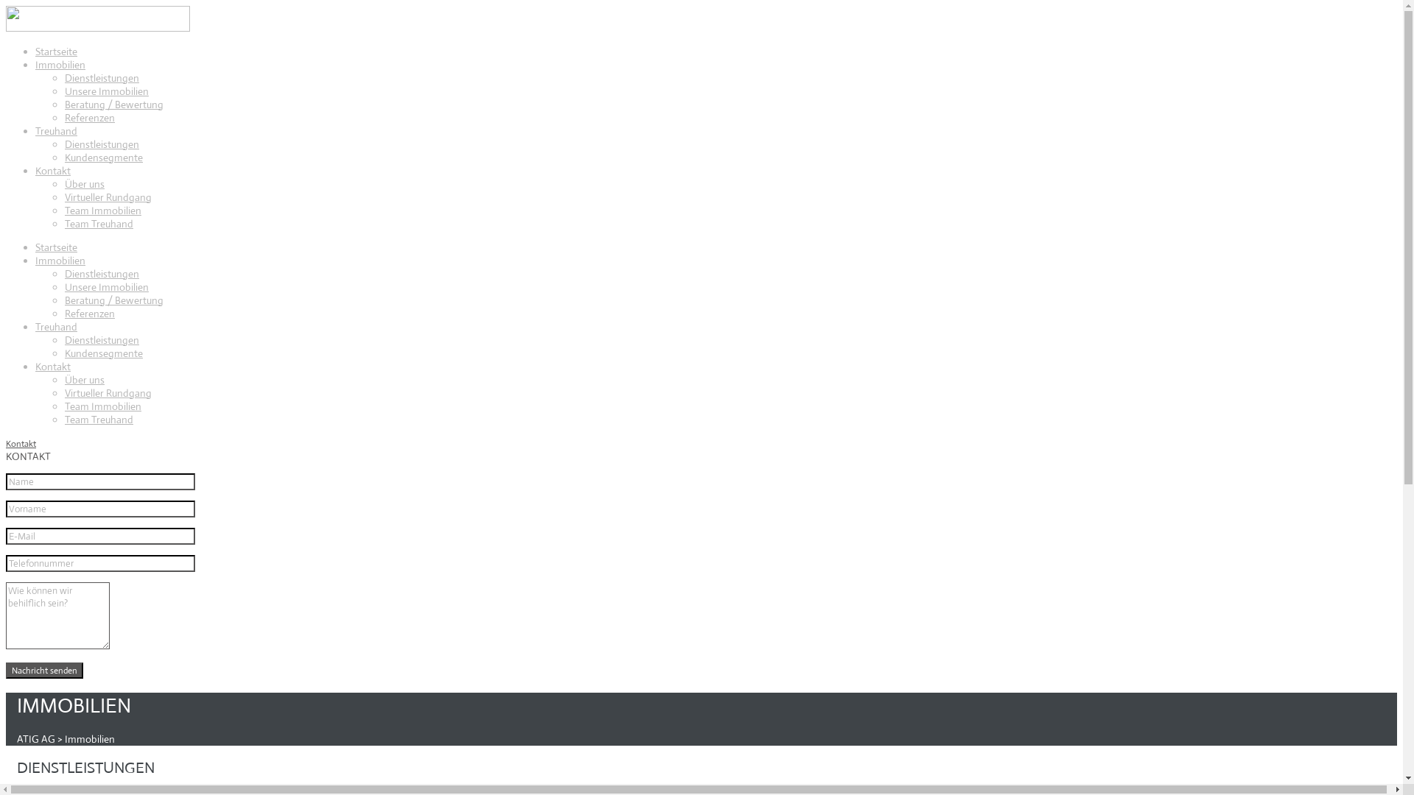 This screenshot has width=1414, height=795. I want to click on Dienstleistungen, so click(102, 144).